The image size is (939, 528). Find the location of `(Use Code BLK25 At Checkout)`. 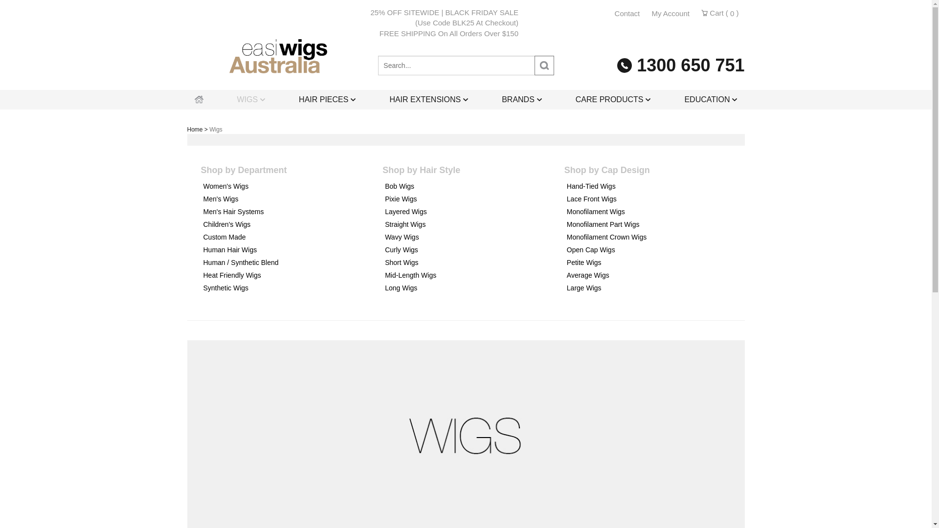

(Use Code BLK25 At Checkout) is located at coordinates (353, 22).